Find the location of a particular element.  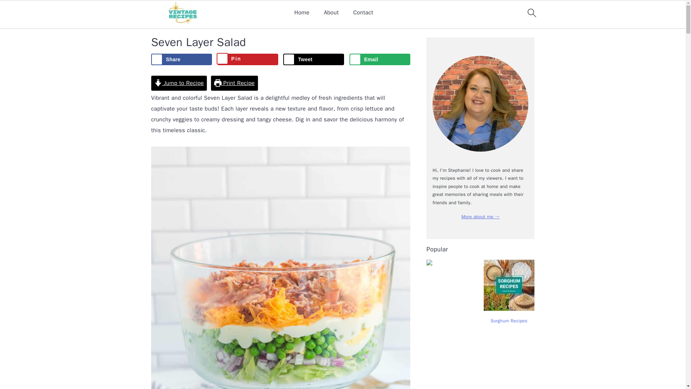

search icon is located at coordinates (531, 13).